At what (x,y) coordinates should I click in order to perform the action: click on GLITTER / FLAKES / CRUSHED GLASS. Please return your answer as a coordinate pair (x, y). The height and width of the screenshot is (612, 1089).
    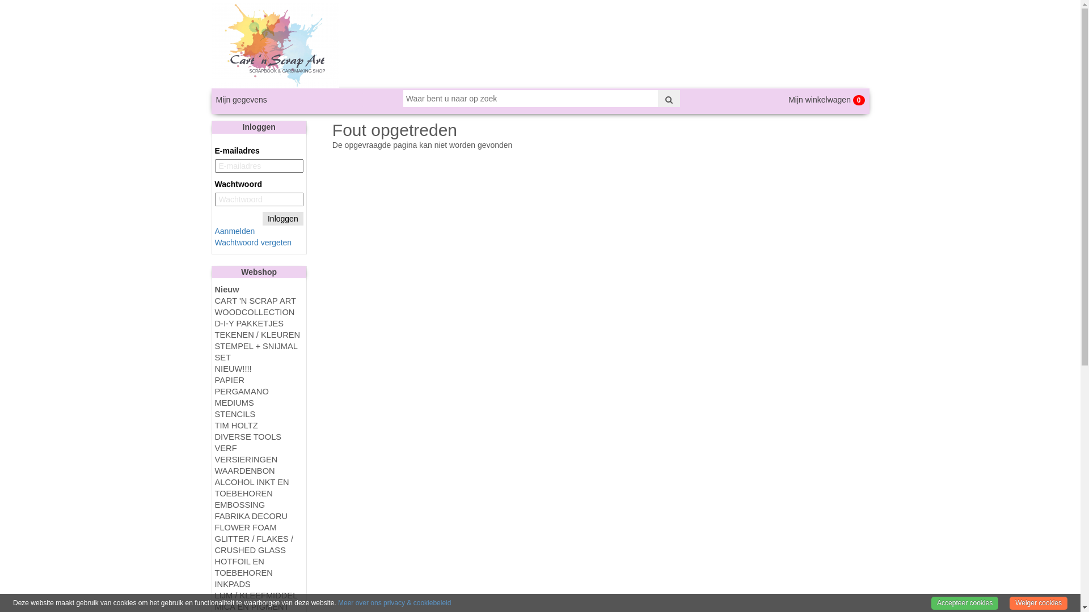
    Looking at the image, I should click on (259, 545).